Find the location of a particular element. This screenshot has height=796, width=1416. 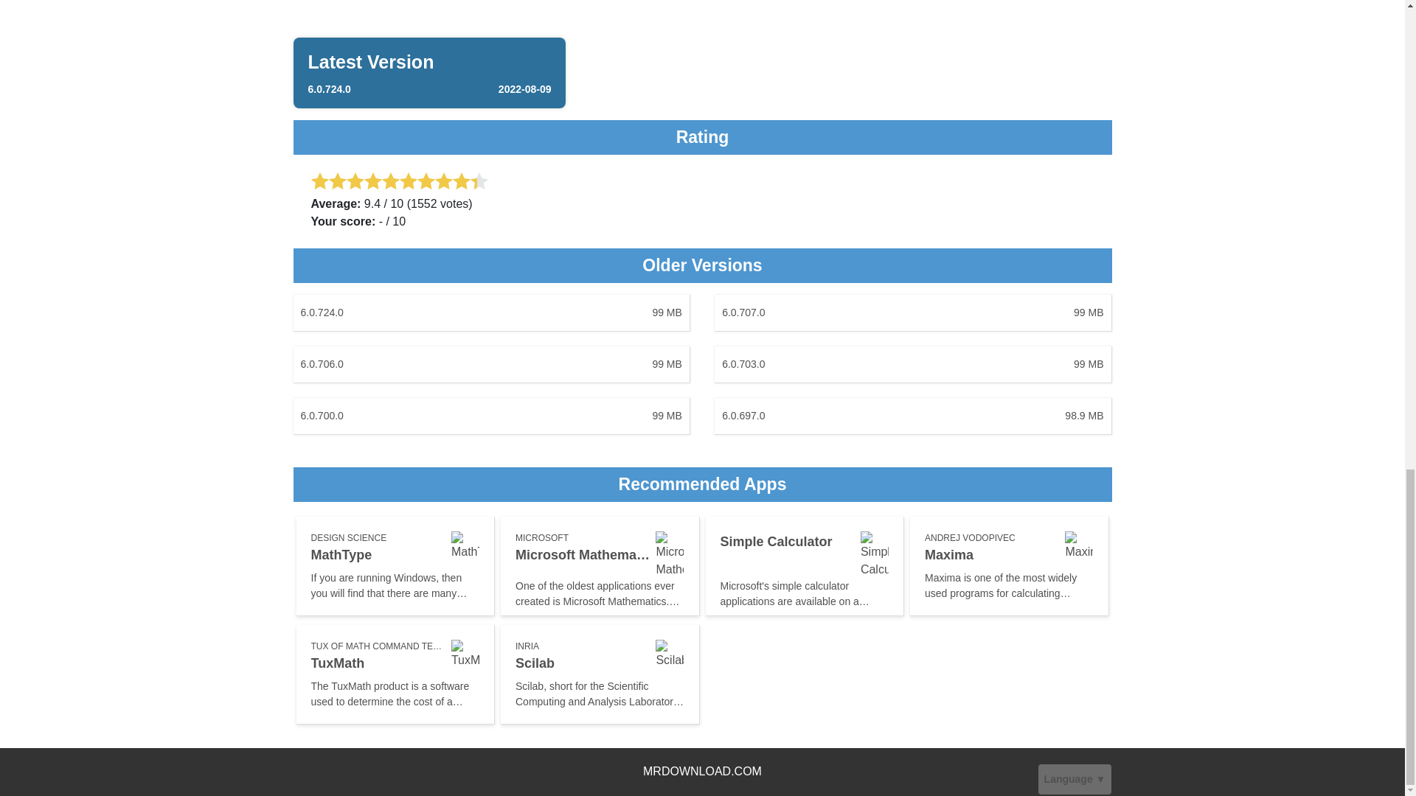

Microsoft Mathematics is located at coordinates (395, 674).